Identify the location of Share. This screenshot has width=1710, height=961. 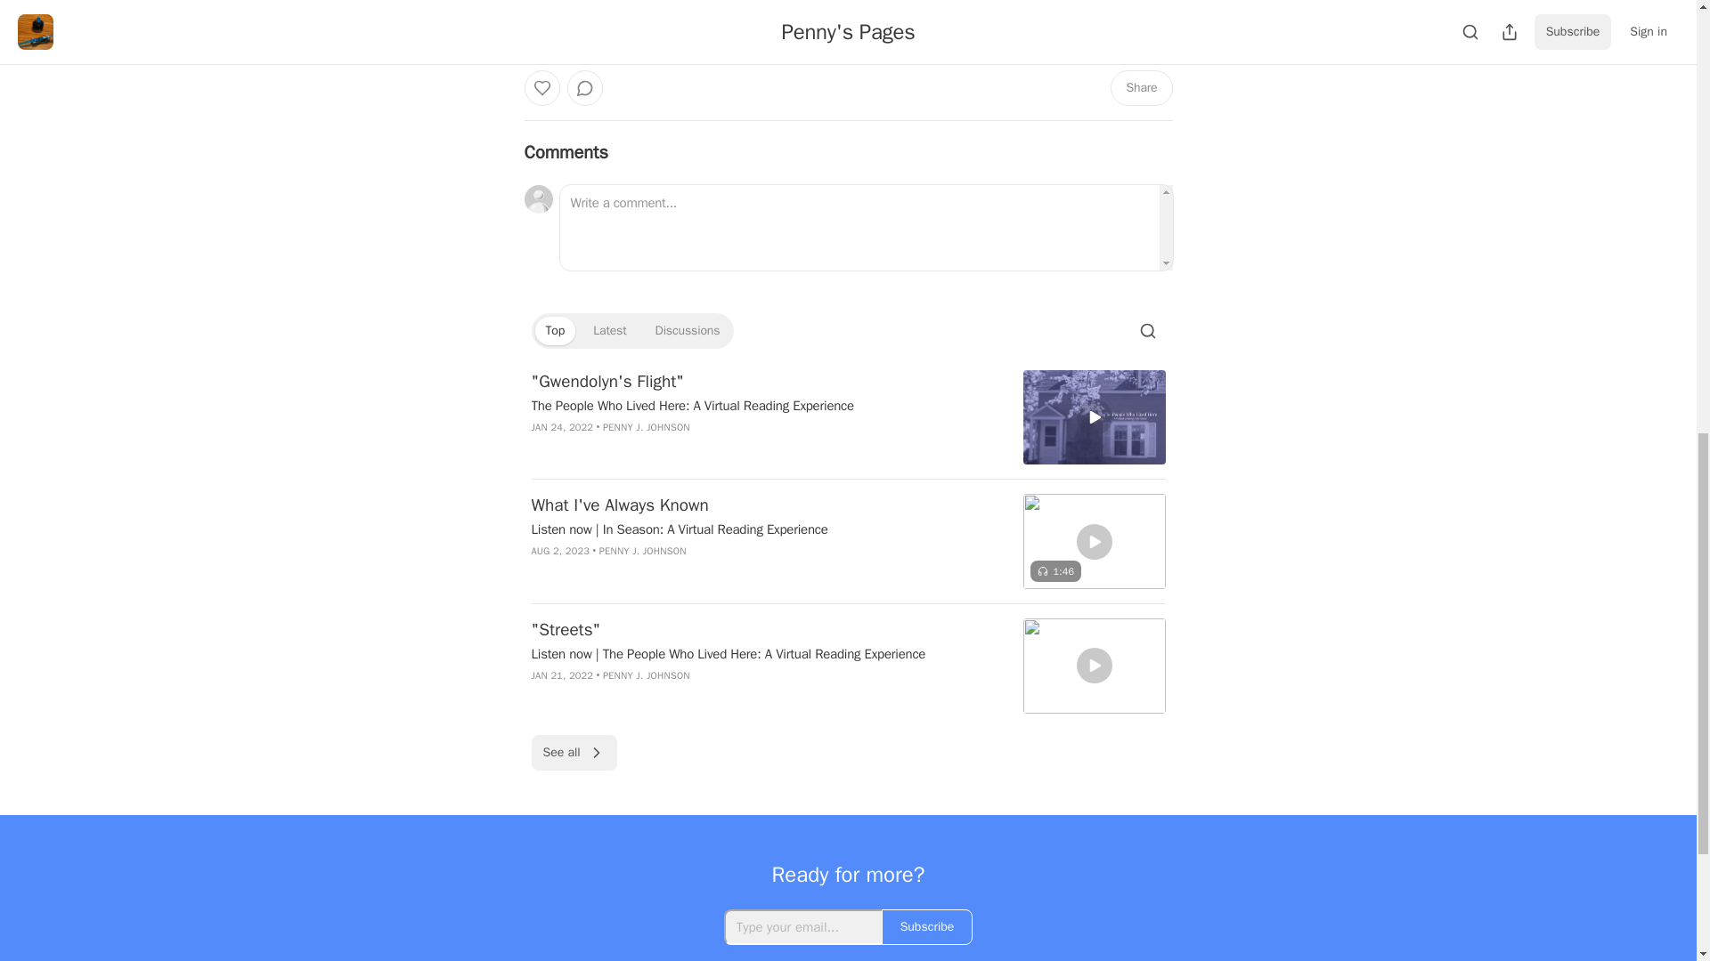
(1140, 87).